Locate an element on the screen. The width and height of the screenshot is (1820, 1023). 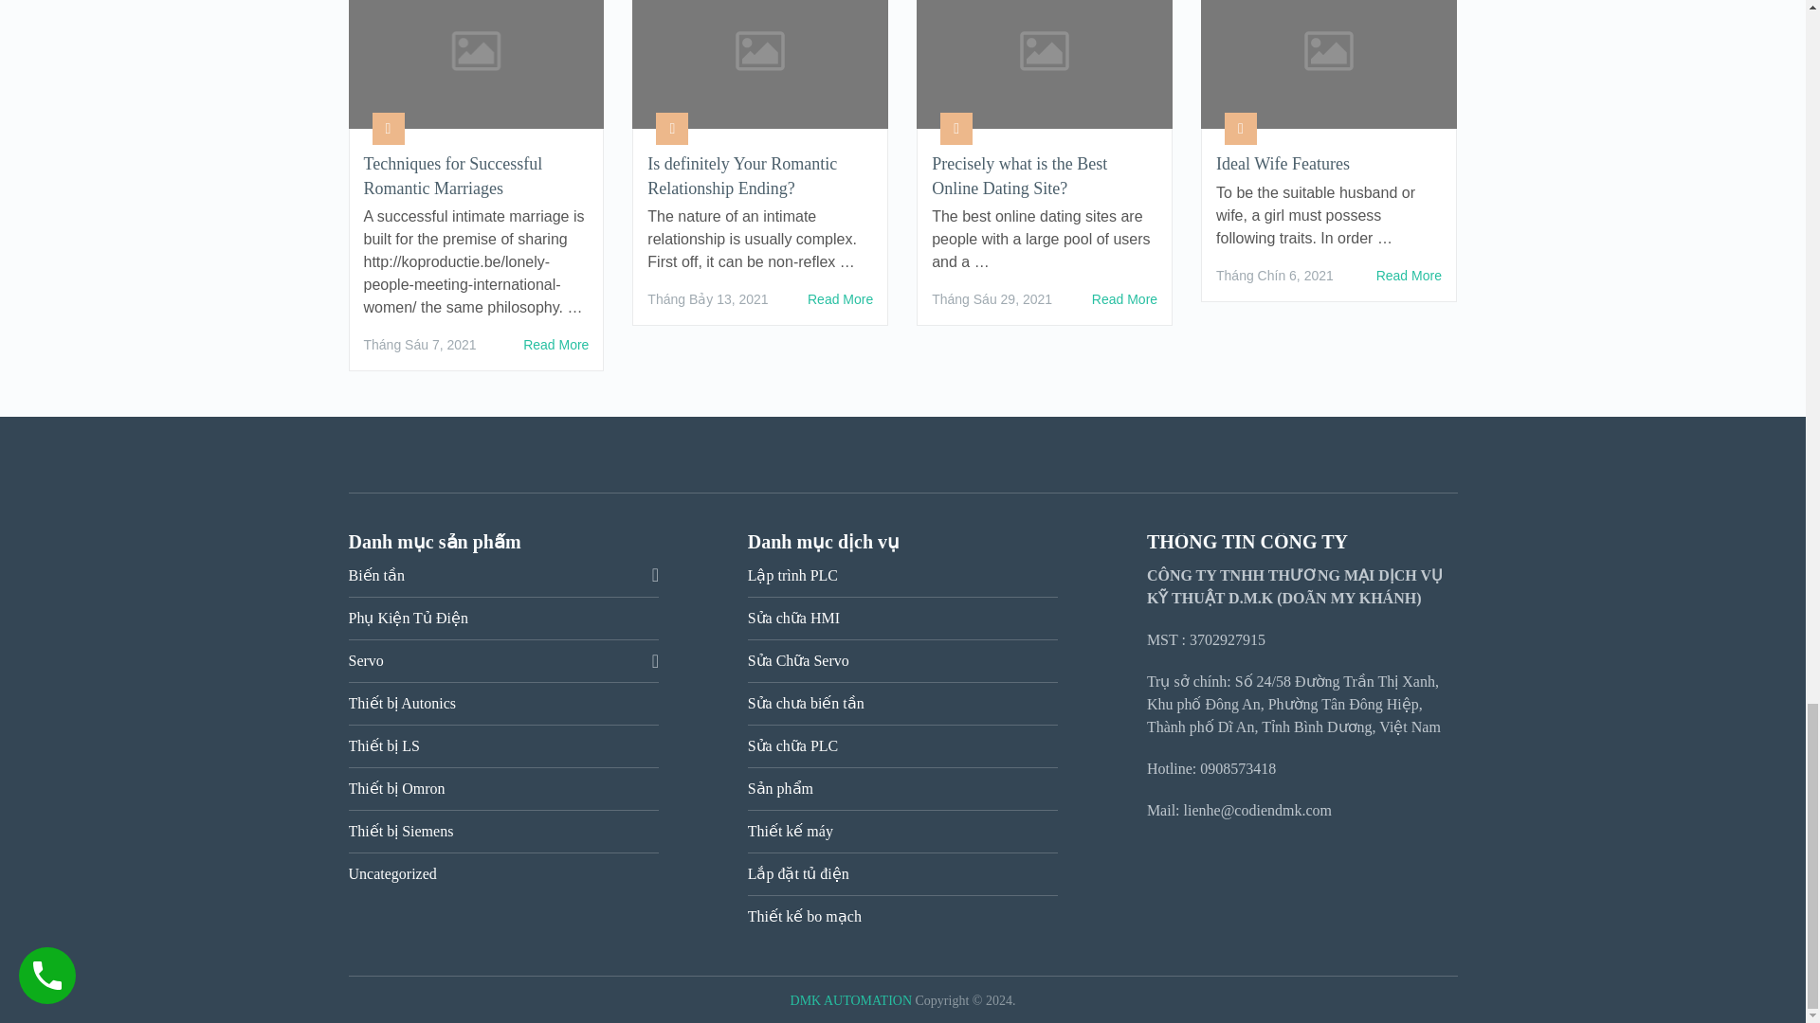
Techniques for Successful Romantic Marriages is located at coordinates (477, 175).